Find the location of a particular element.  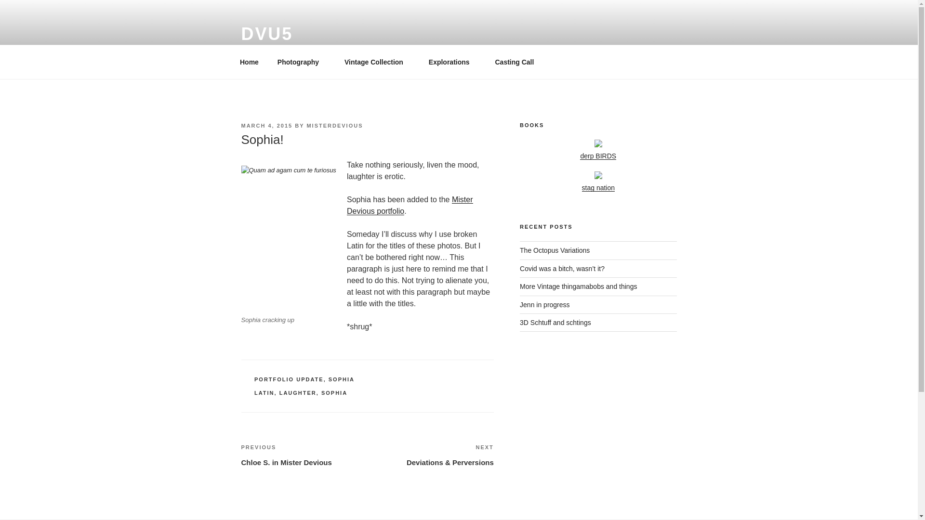

Vintage Collection is located at coordinates (378, 62).